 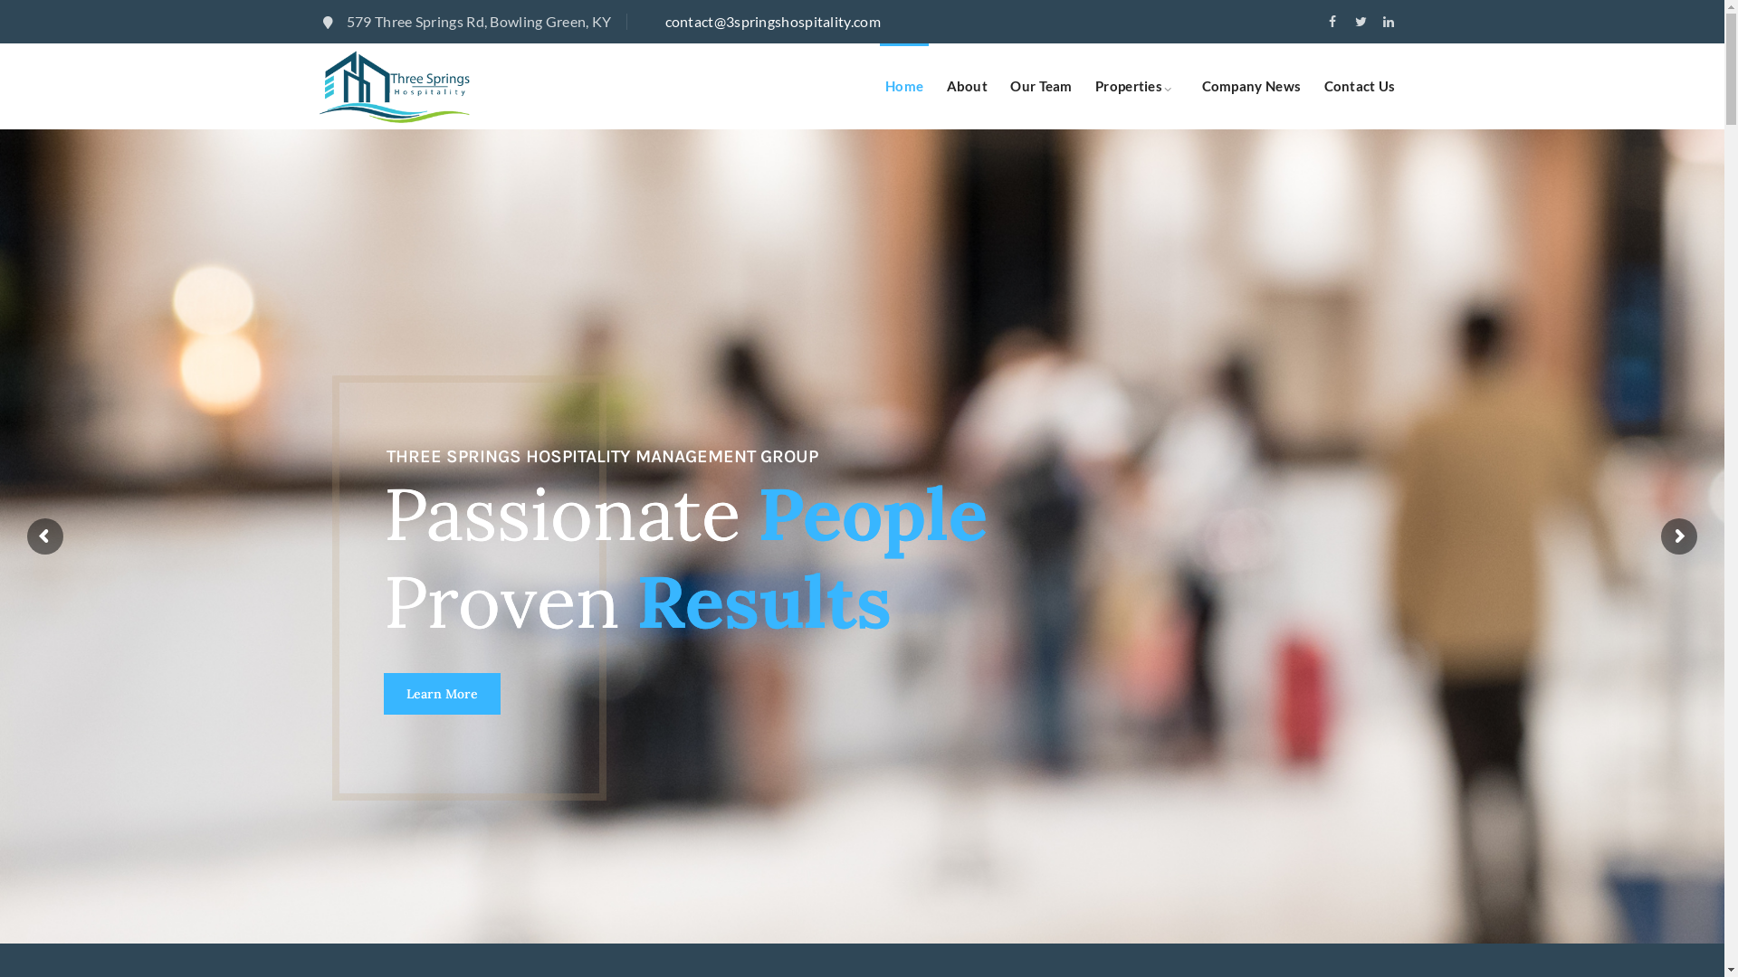 What do you see at coordinates (1252, 87) in the screenshot?
I see `Company News` at bounding box center [1252, 87].